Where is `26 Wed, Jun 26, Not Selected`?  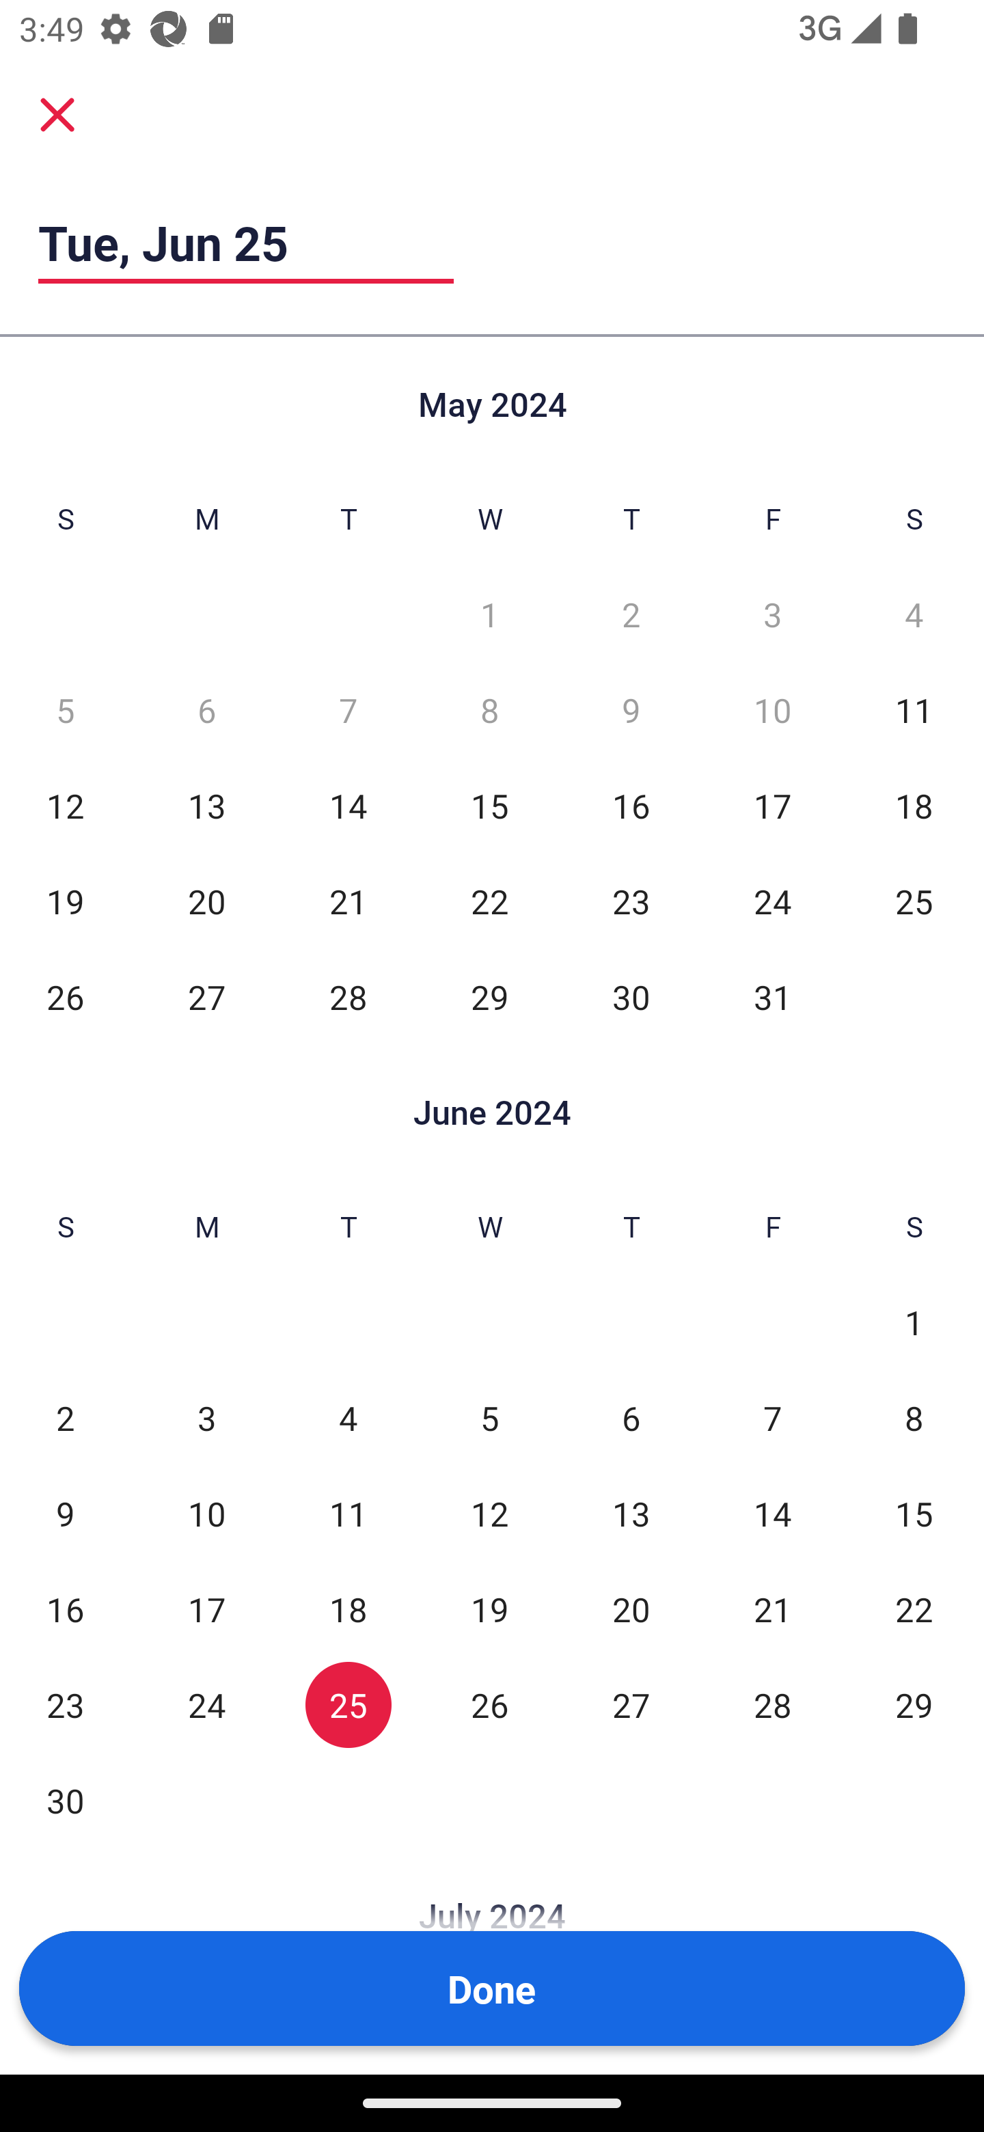 26 Wed, Jun 26, Not Selected is located at coordinates (489, 1704).